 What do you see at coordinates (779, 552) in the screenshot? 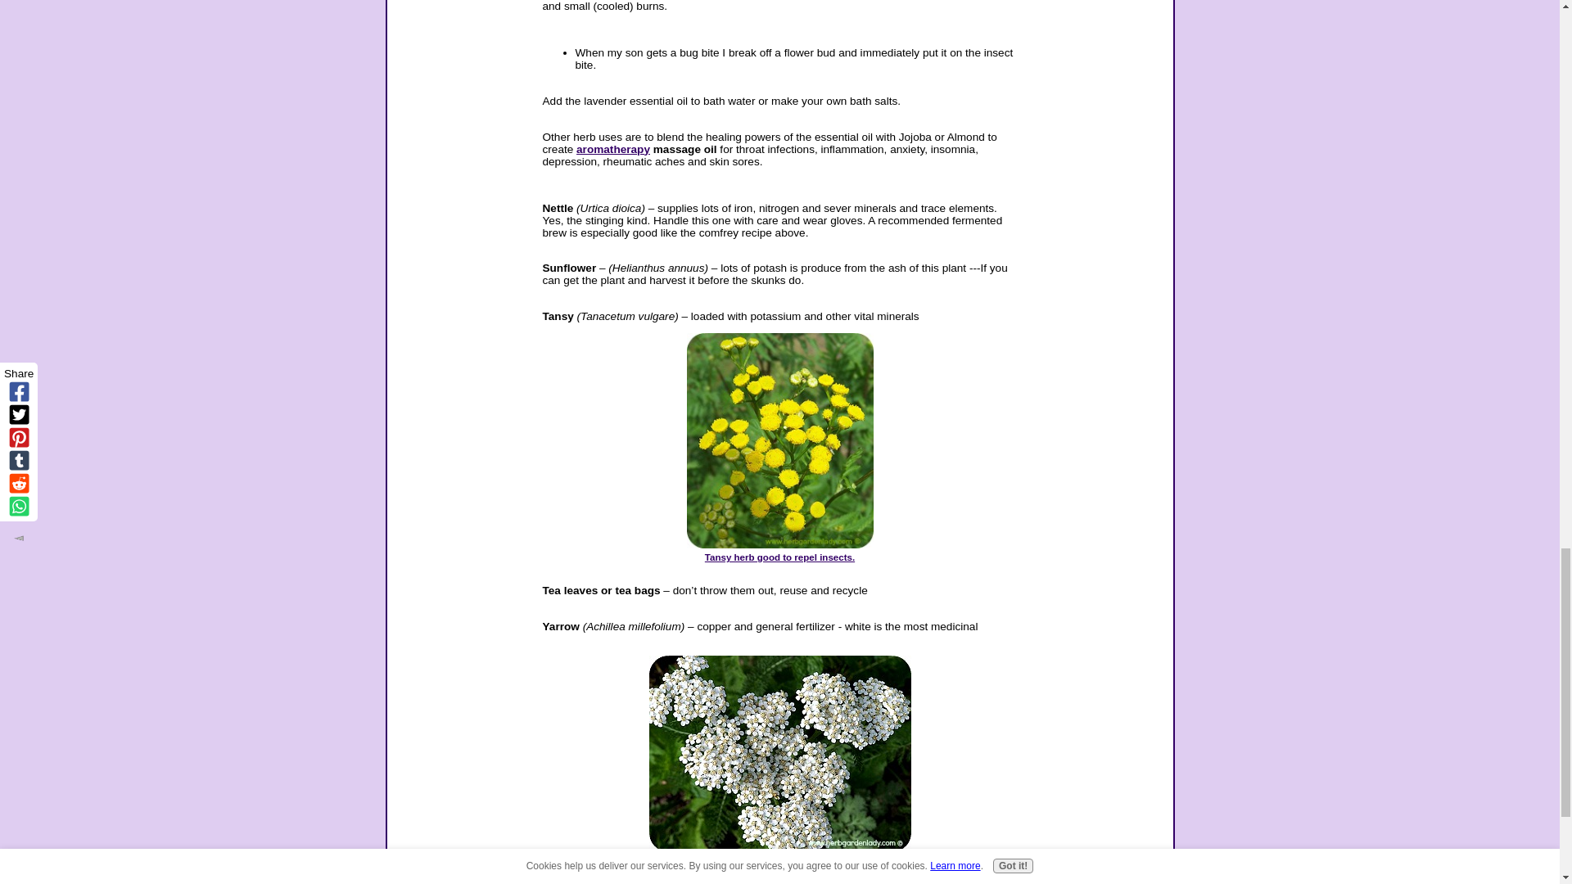
I see `Tansy herb good to repel insects.` at bounding box center [779, 552].